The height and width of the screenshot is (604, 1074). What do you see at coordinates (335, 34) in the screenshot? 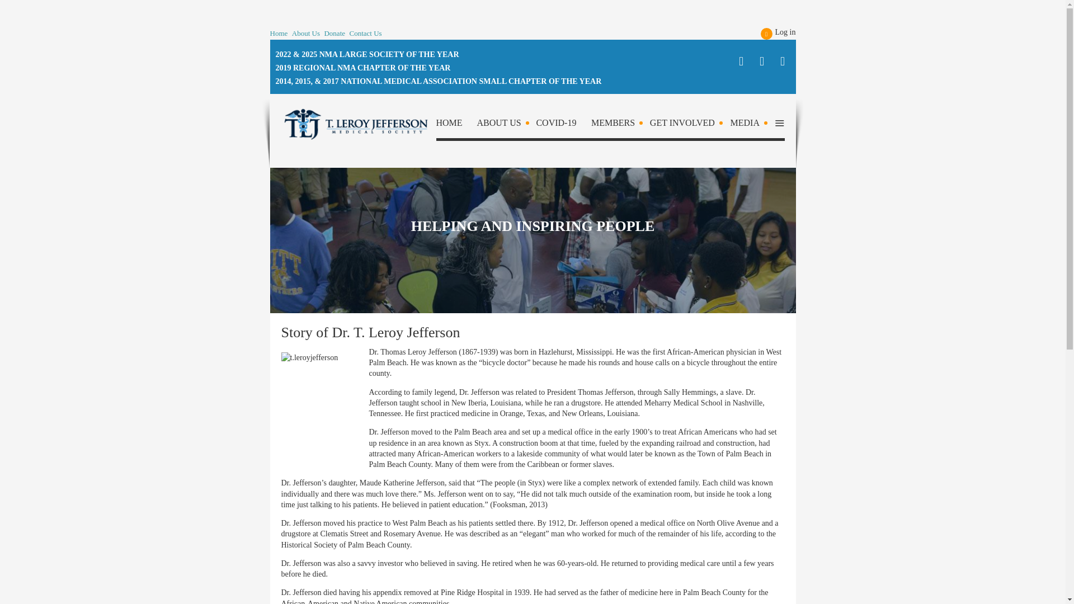
I see `Donate` at bounding box center [335, 34].